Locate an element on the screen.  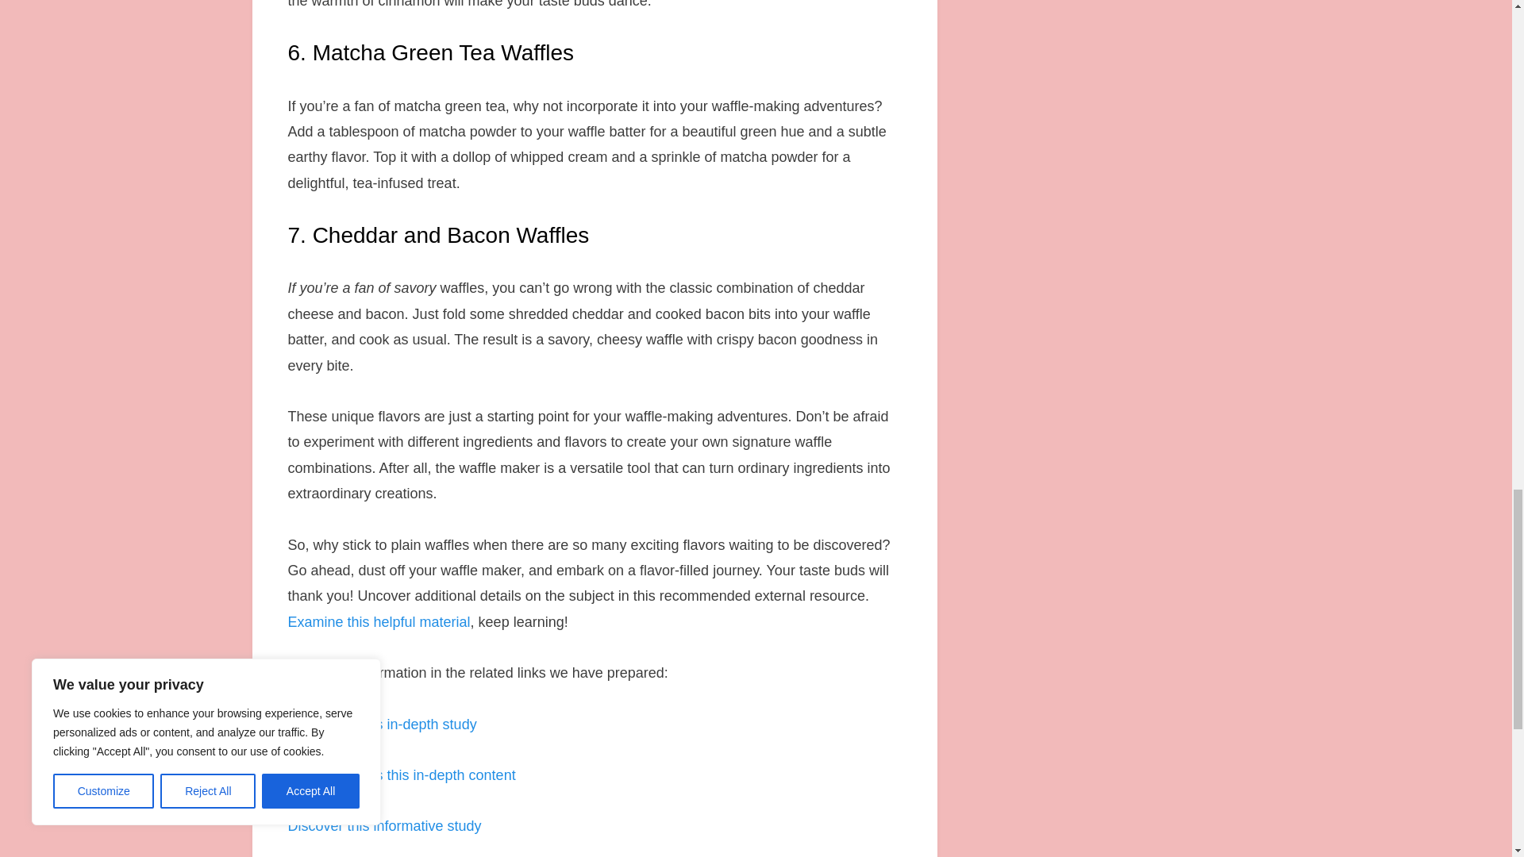
Click to access this in-depth content is located at coordinates (401, 774).